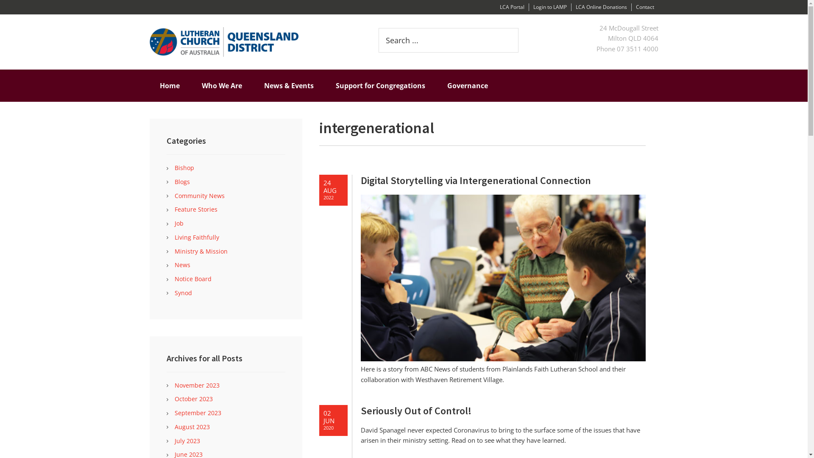 The height and width of the screenshot is (458, 814). What do you see at coordinates (467, 86) in the screenshot?
I see `Governance` at bounding box center [467, 86].